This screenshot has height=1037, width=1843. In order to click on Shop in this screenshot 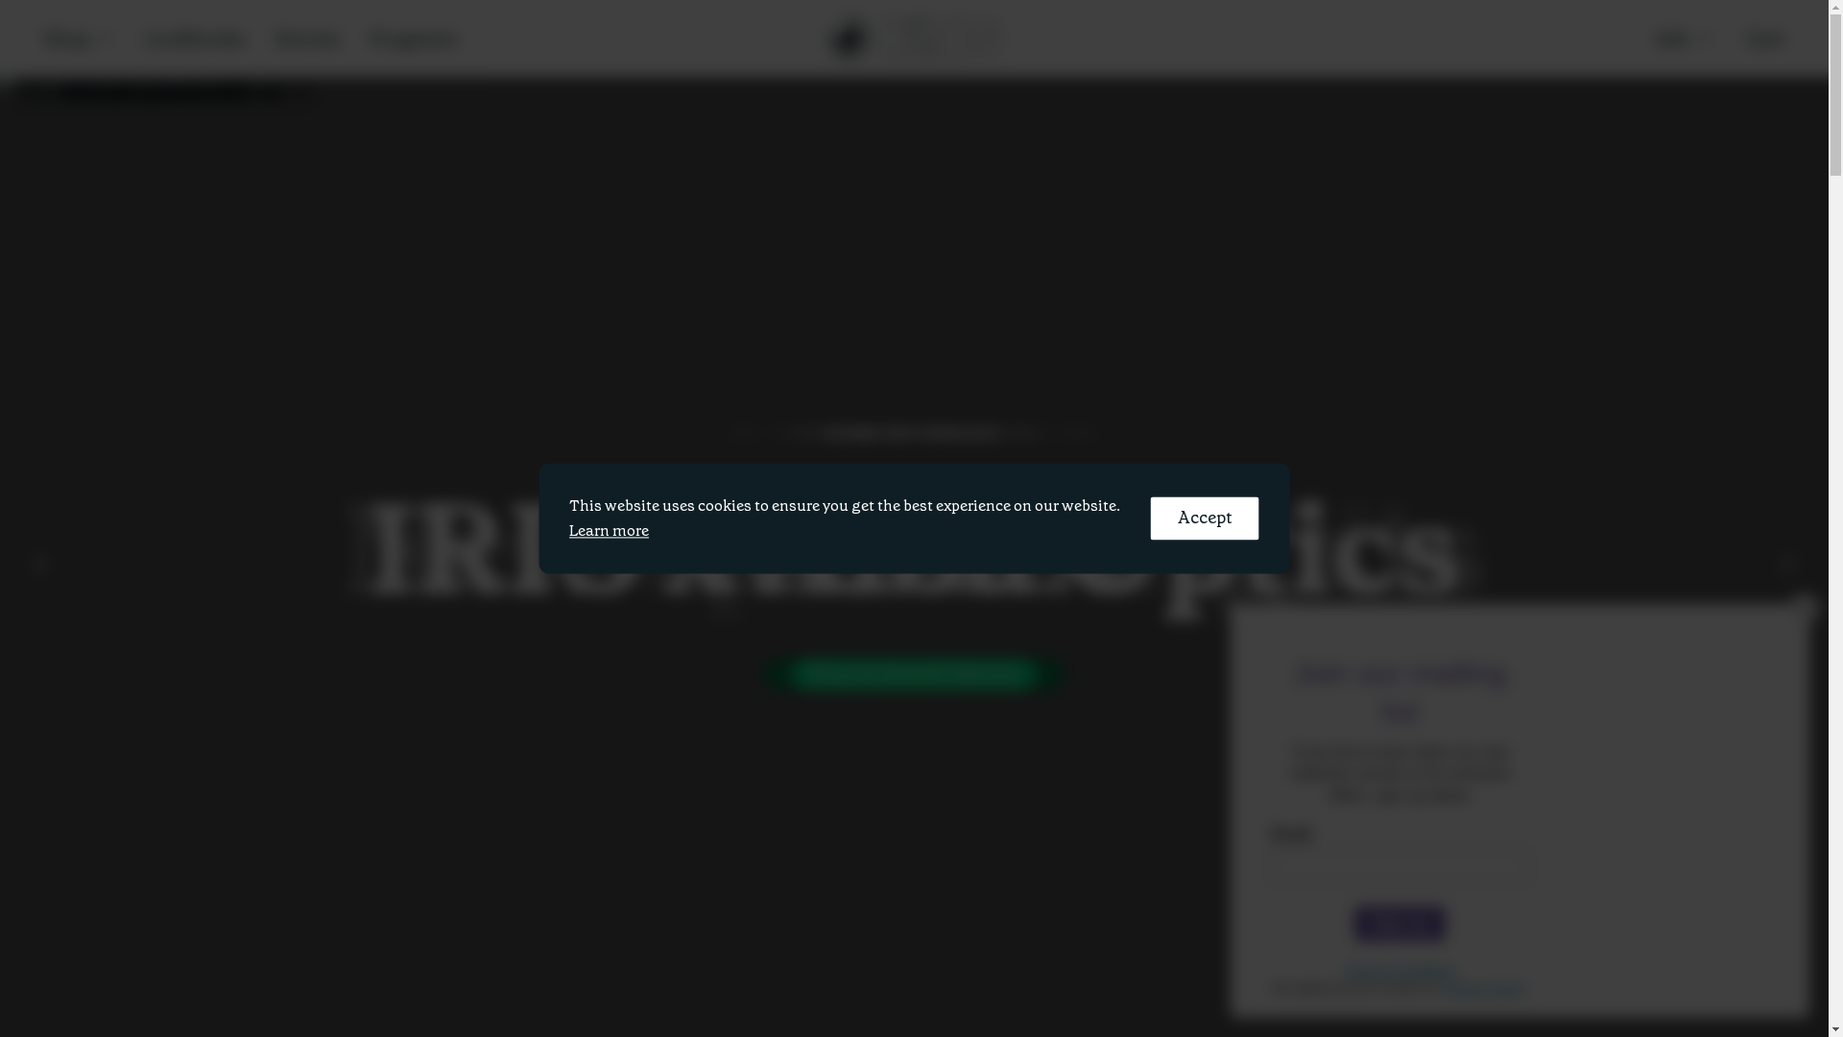, I will do `click(80, 38)`.